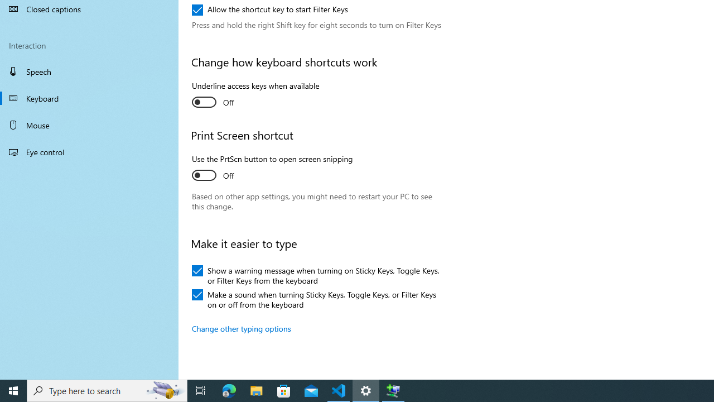 The image size is (714, 402). What do you see at coordinates (366, 391) in the screenshot?
I see `Settings - 1 running window` at bounding box center [366, 391].